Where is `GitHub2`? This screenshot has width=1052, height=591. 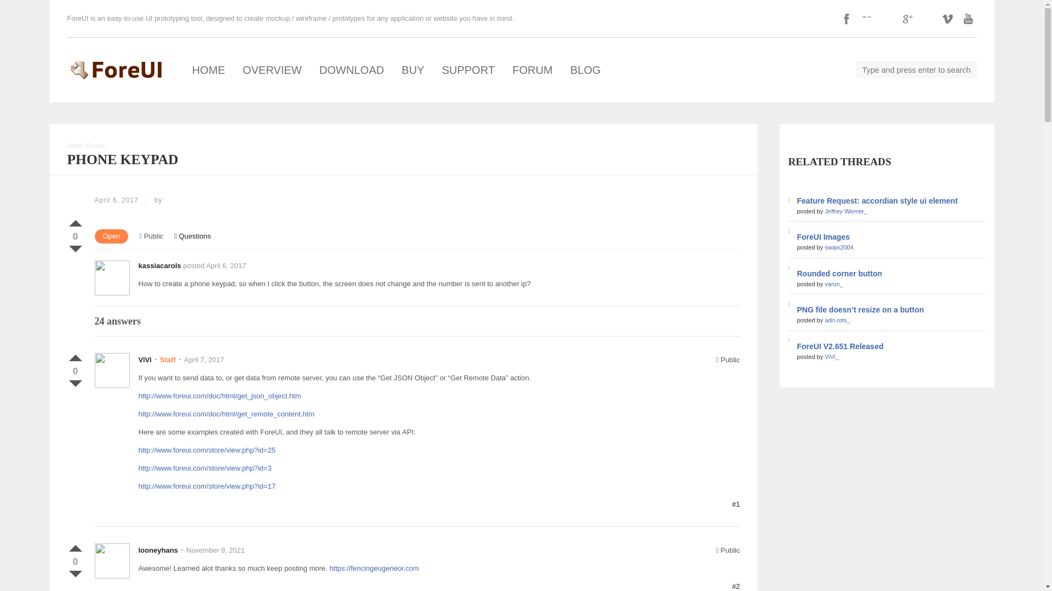
GitHub2 is located at coordinates (886, 19).